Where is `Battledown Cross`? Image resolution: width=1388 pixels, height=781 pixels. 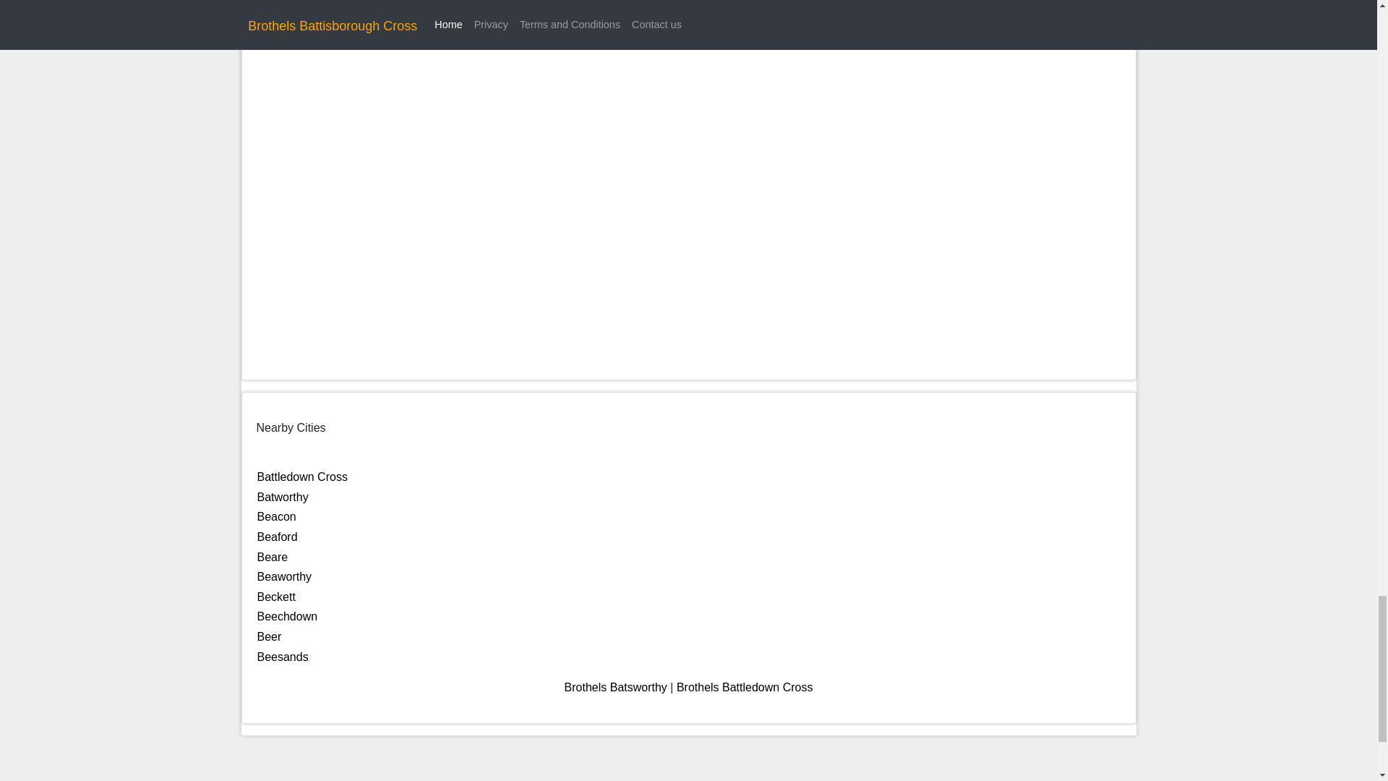 Battledown Cross is located at coordinates (302, 477).